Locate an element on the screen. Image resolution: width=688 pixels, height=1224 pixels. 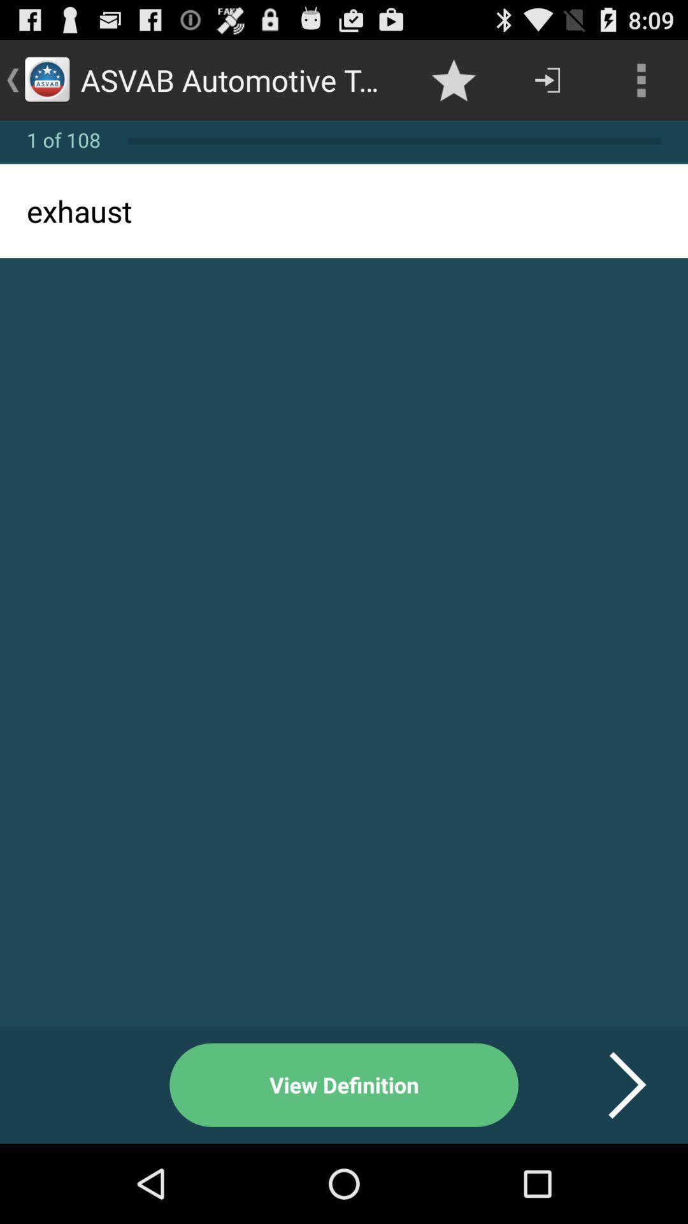
select icon next to asvab automotive terminologies is located at coordinates (454, 80).